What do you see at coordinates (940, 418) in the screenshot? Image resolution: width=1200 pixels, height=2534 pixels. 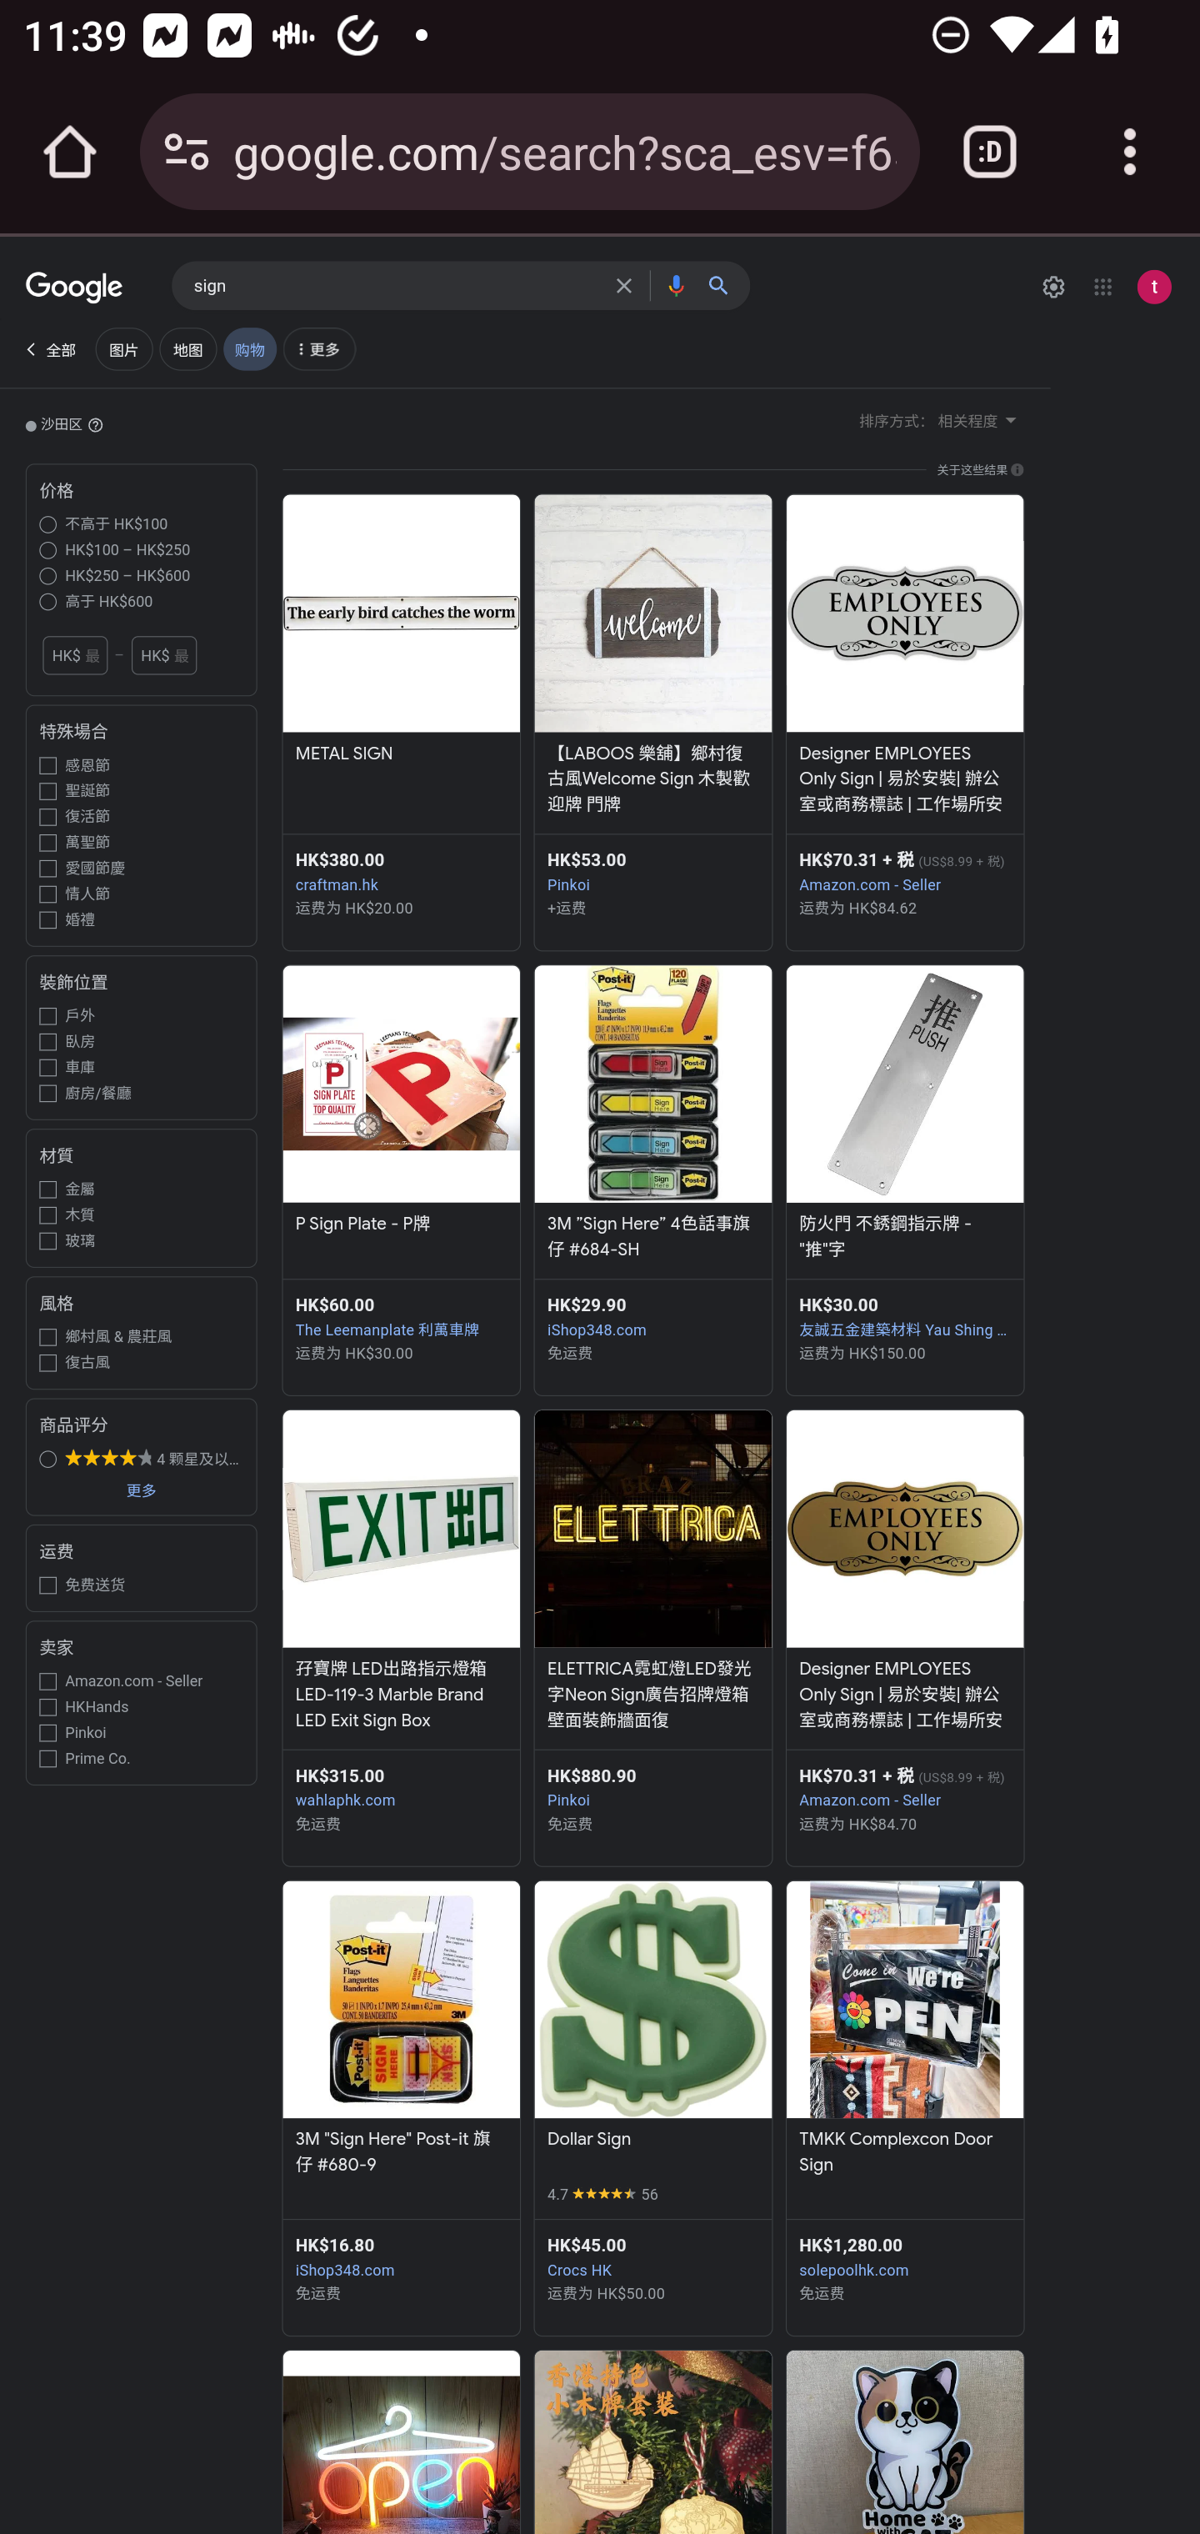 I see `排序方式： 相关程度` at bounding box center [940, 418].